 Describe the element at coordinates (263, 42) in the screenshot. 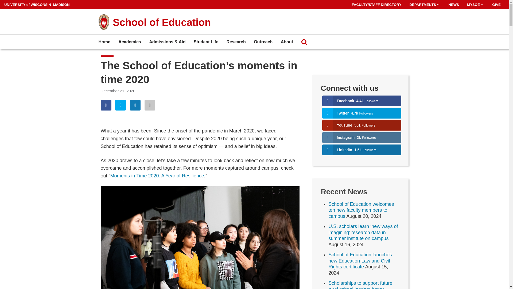

I see `Outreach` at that location.